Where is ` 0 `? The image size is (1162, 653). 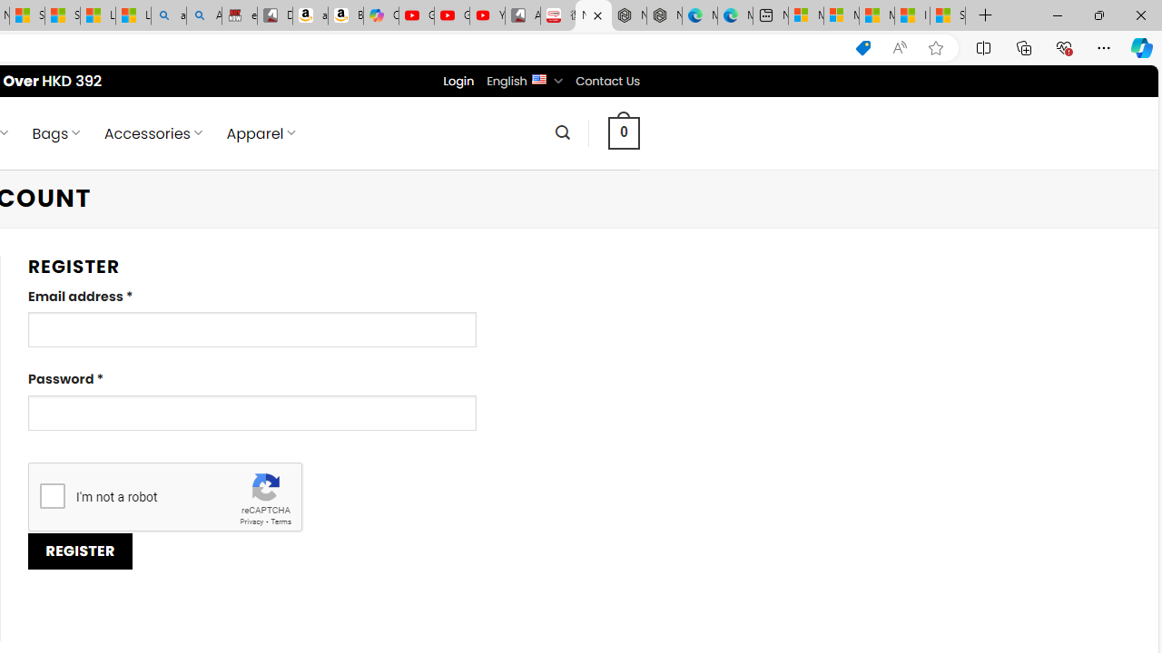  0  is located at coordinates (625, 132).